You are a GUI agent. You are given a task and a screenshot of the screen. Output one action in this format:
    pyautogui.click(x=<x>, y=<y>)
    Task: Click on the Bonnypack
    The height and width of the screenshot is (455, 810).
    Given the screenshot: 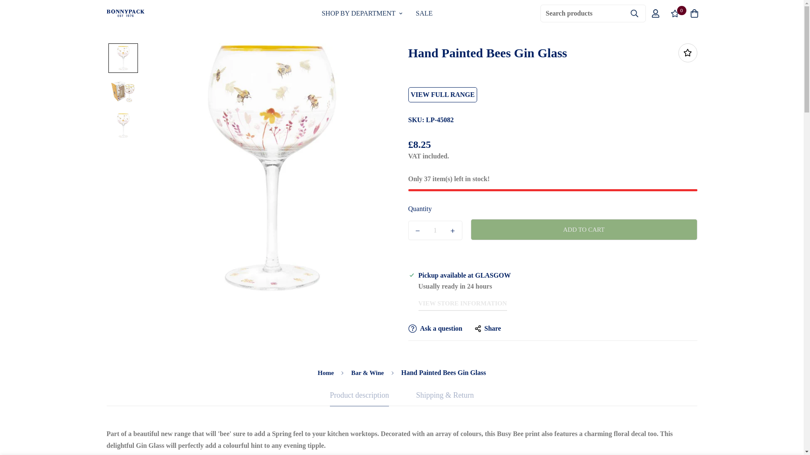 What is the action you would take?
    pyautogui.click(x=377, y=13)
    